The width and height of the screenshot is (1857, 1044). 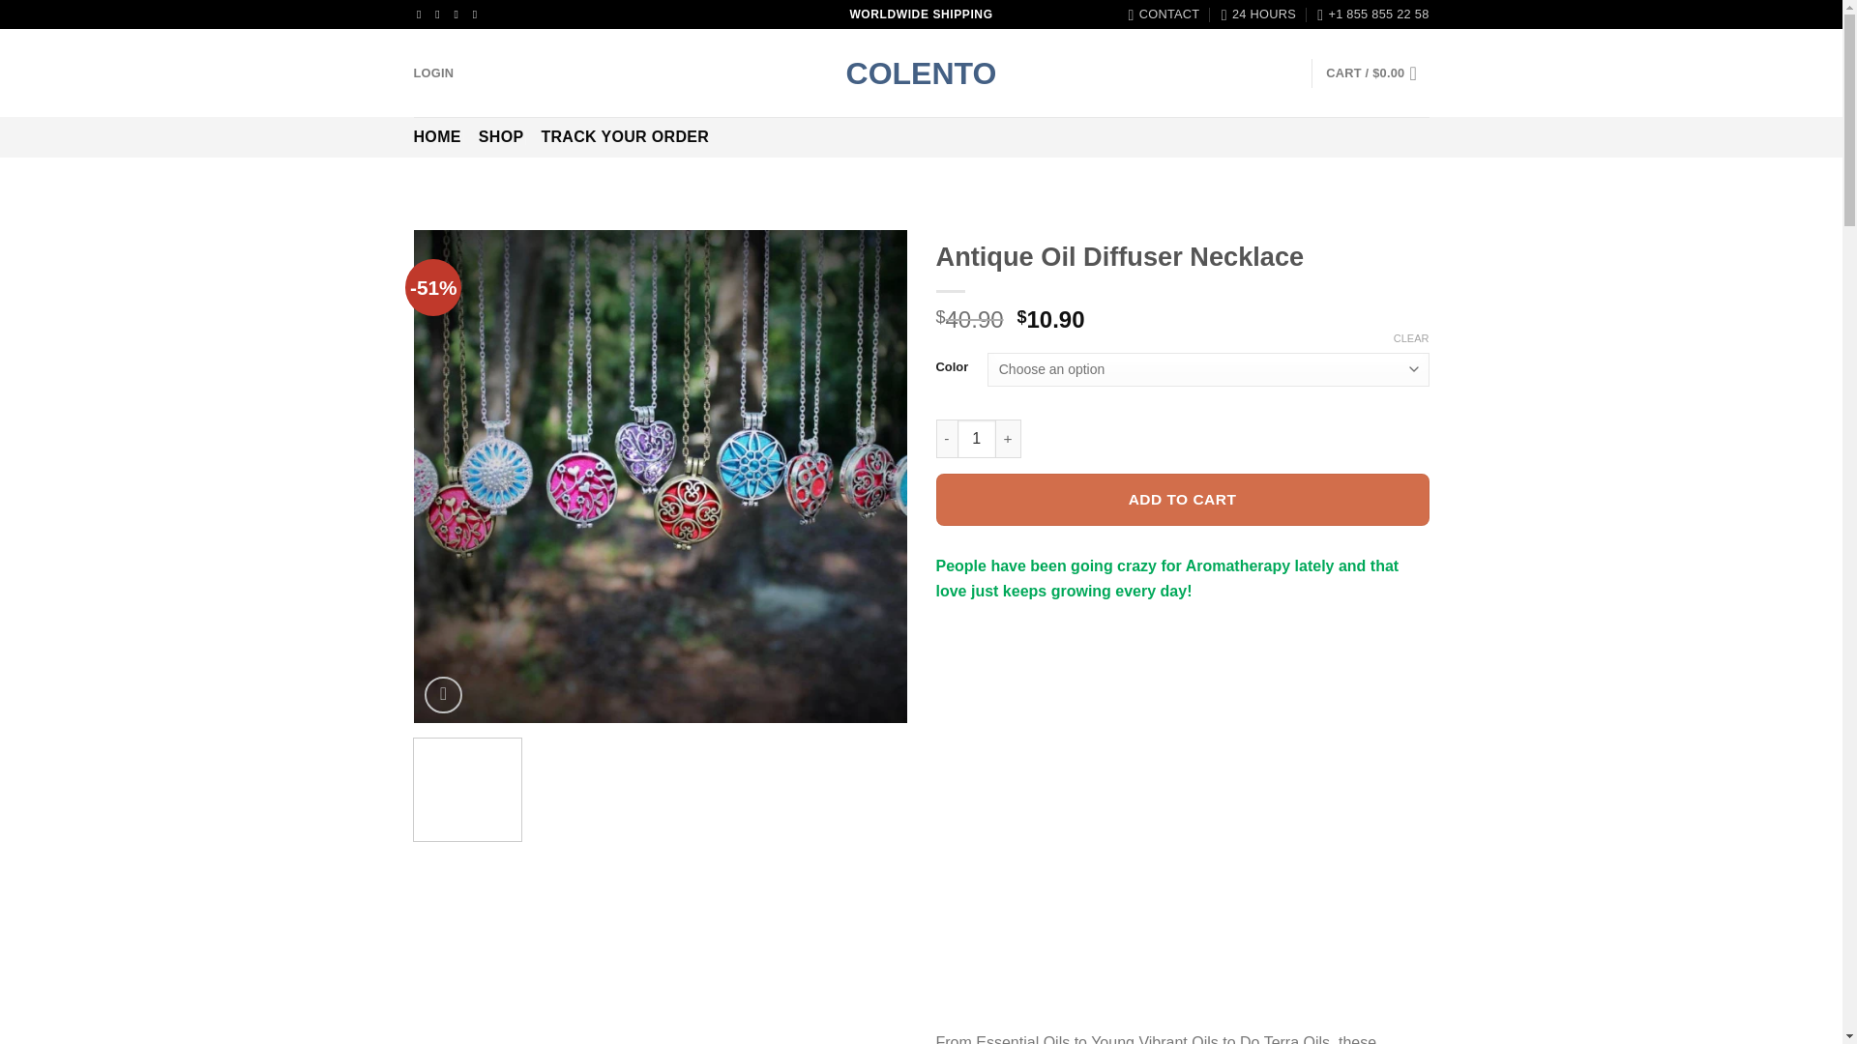 What do you see at coordinates (1164, 14) in the screenshot?
I see `CONTACT` at bounding box center [1164, 14].